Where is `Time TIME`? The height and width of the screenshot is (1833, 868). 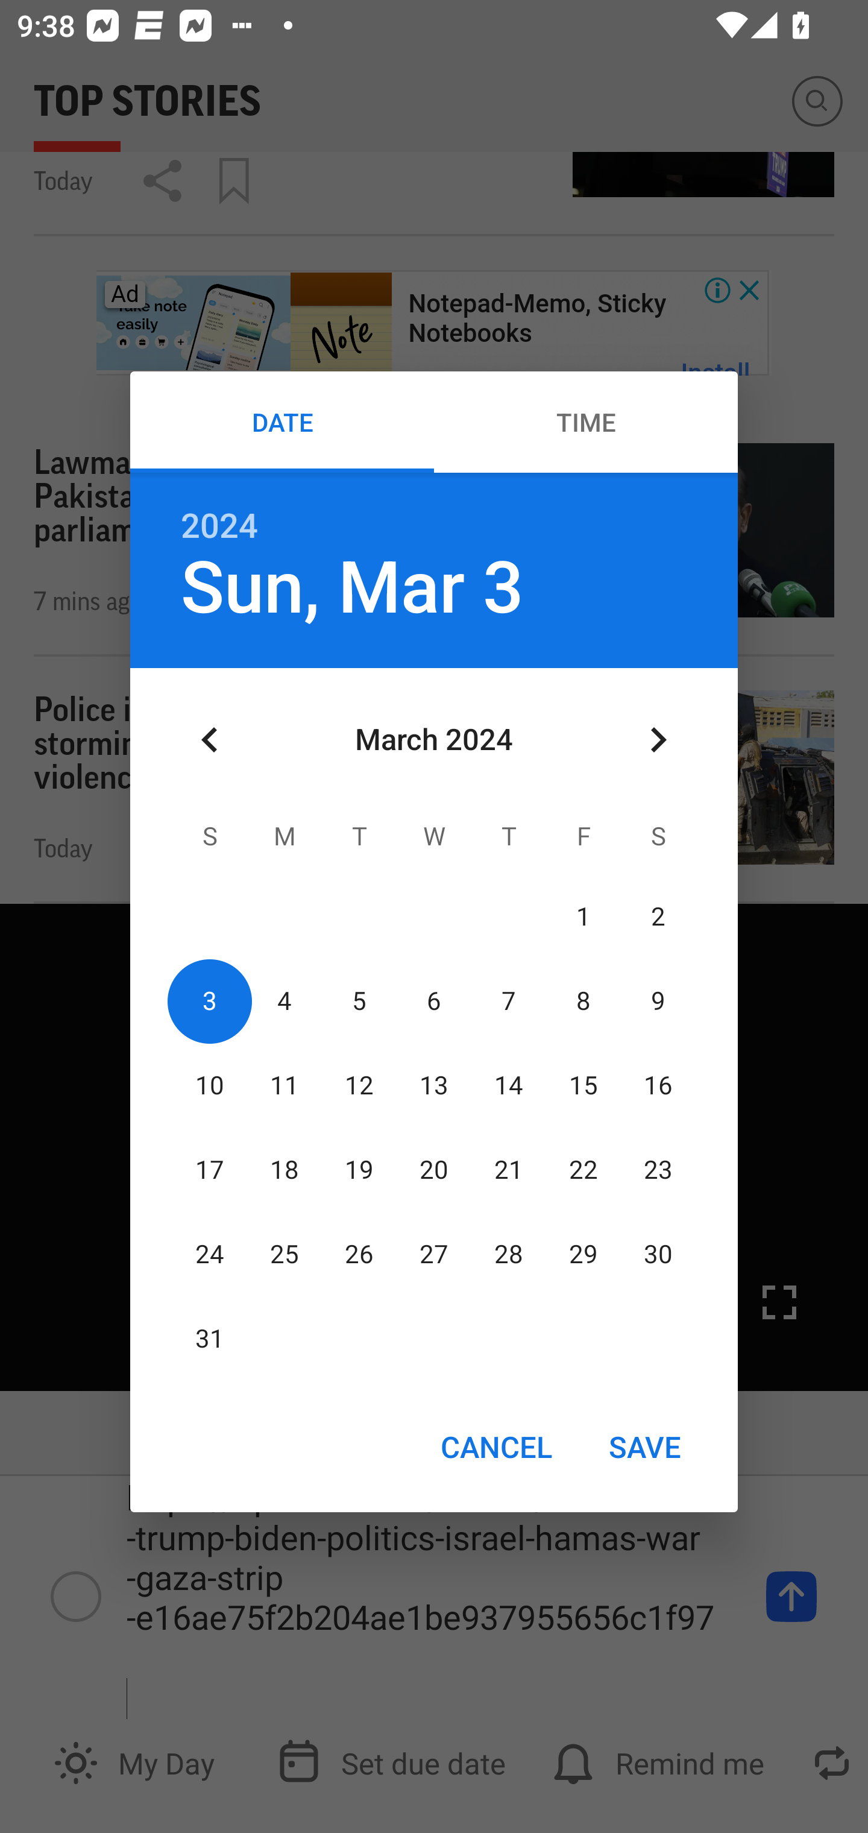
Time TIME is located at coordinates (586, 422).